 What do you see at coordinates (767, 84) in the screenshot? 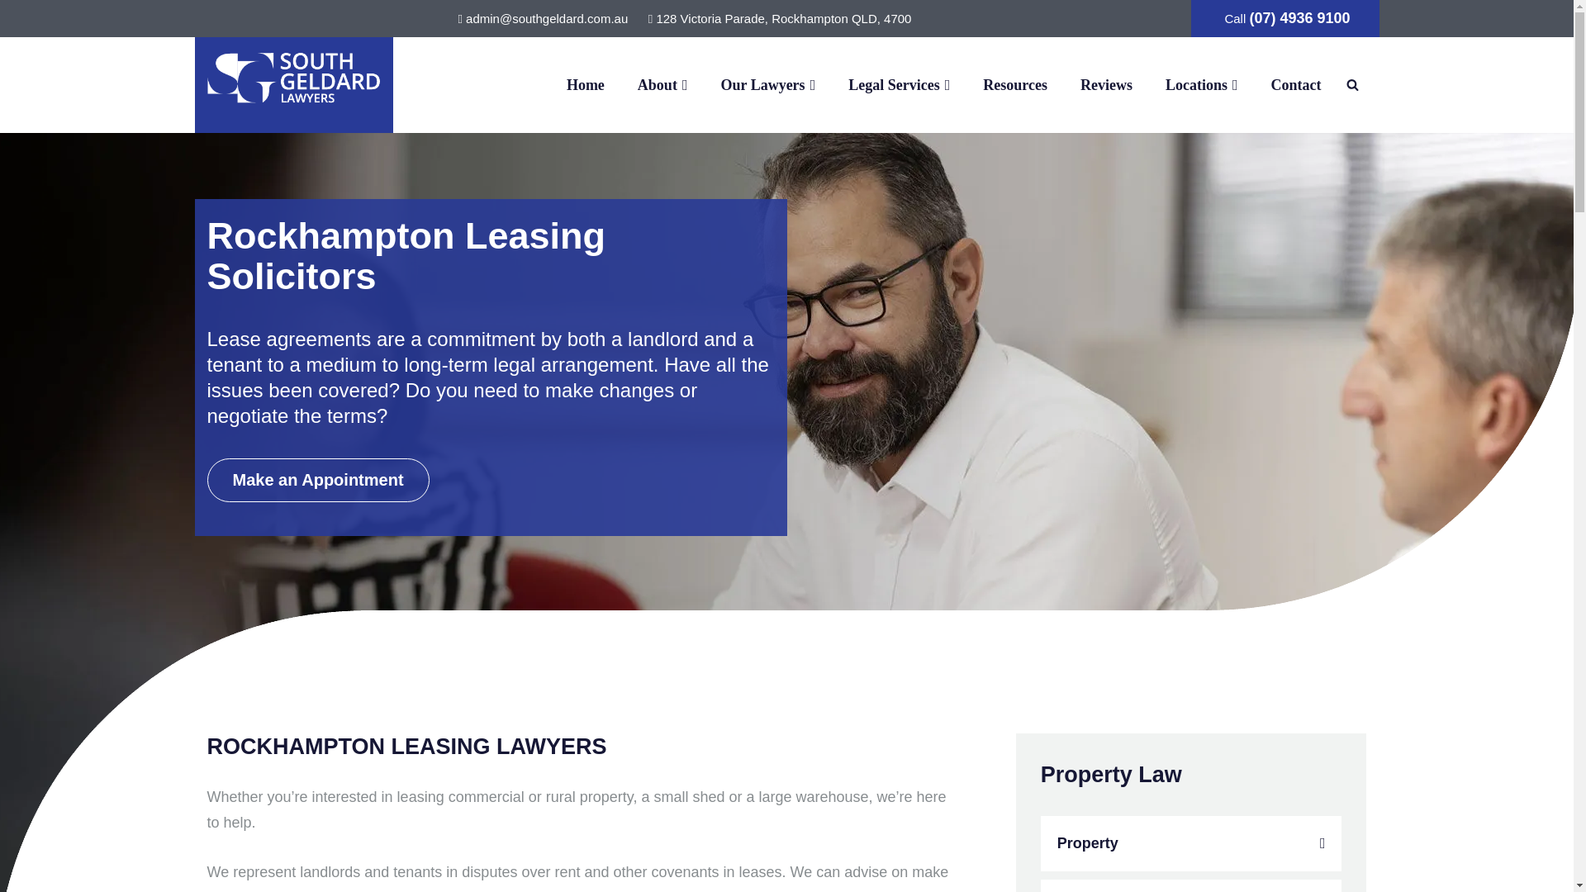
I see `Our Lawyers` at bounding box center [767, 84].